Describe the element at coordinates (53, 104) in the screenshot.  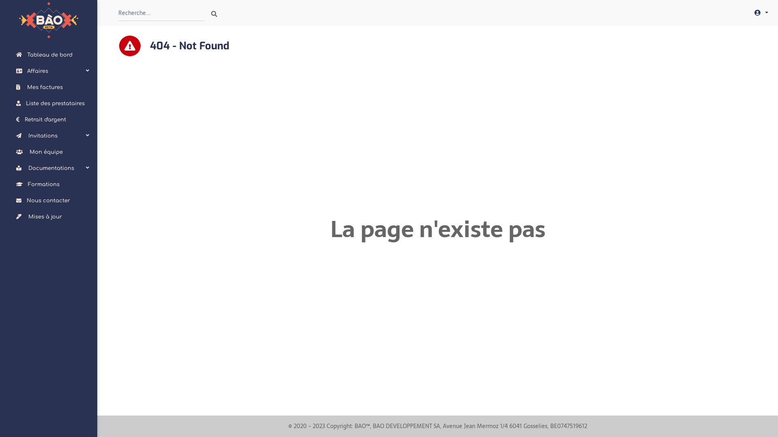
I see `Liste des prestataires` at that location.